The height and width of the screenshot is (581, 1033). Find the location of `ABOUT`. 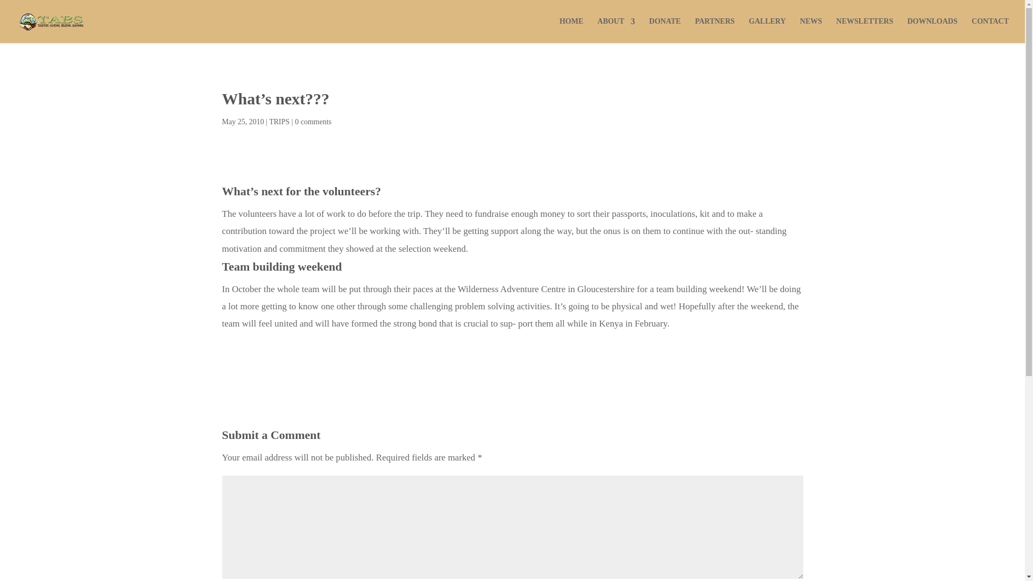

ABOUT is located at coordinates (617, 30).